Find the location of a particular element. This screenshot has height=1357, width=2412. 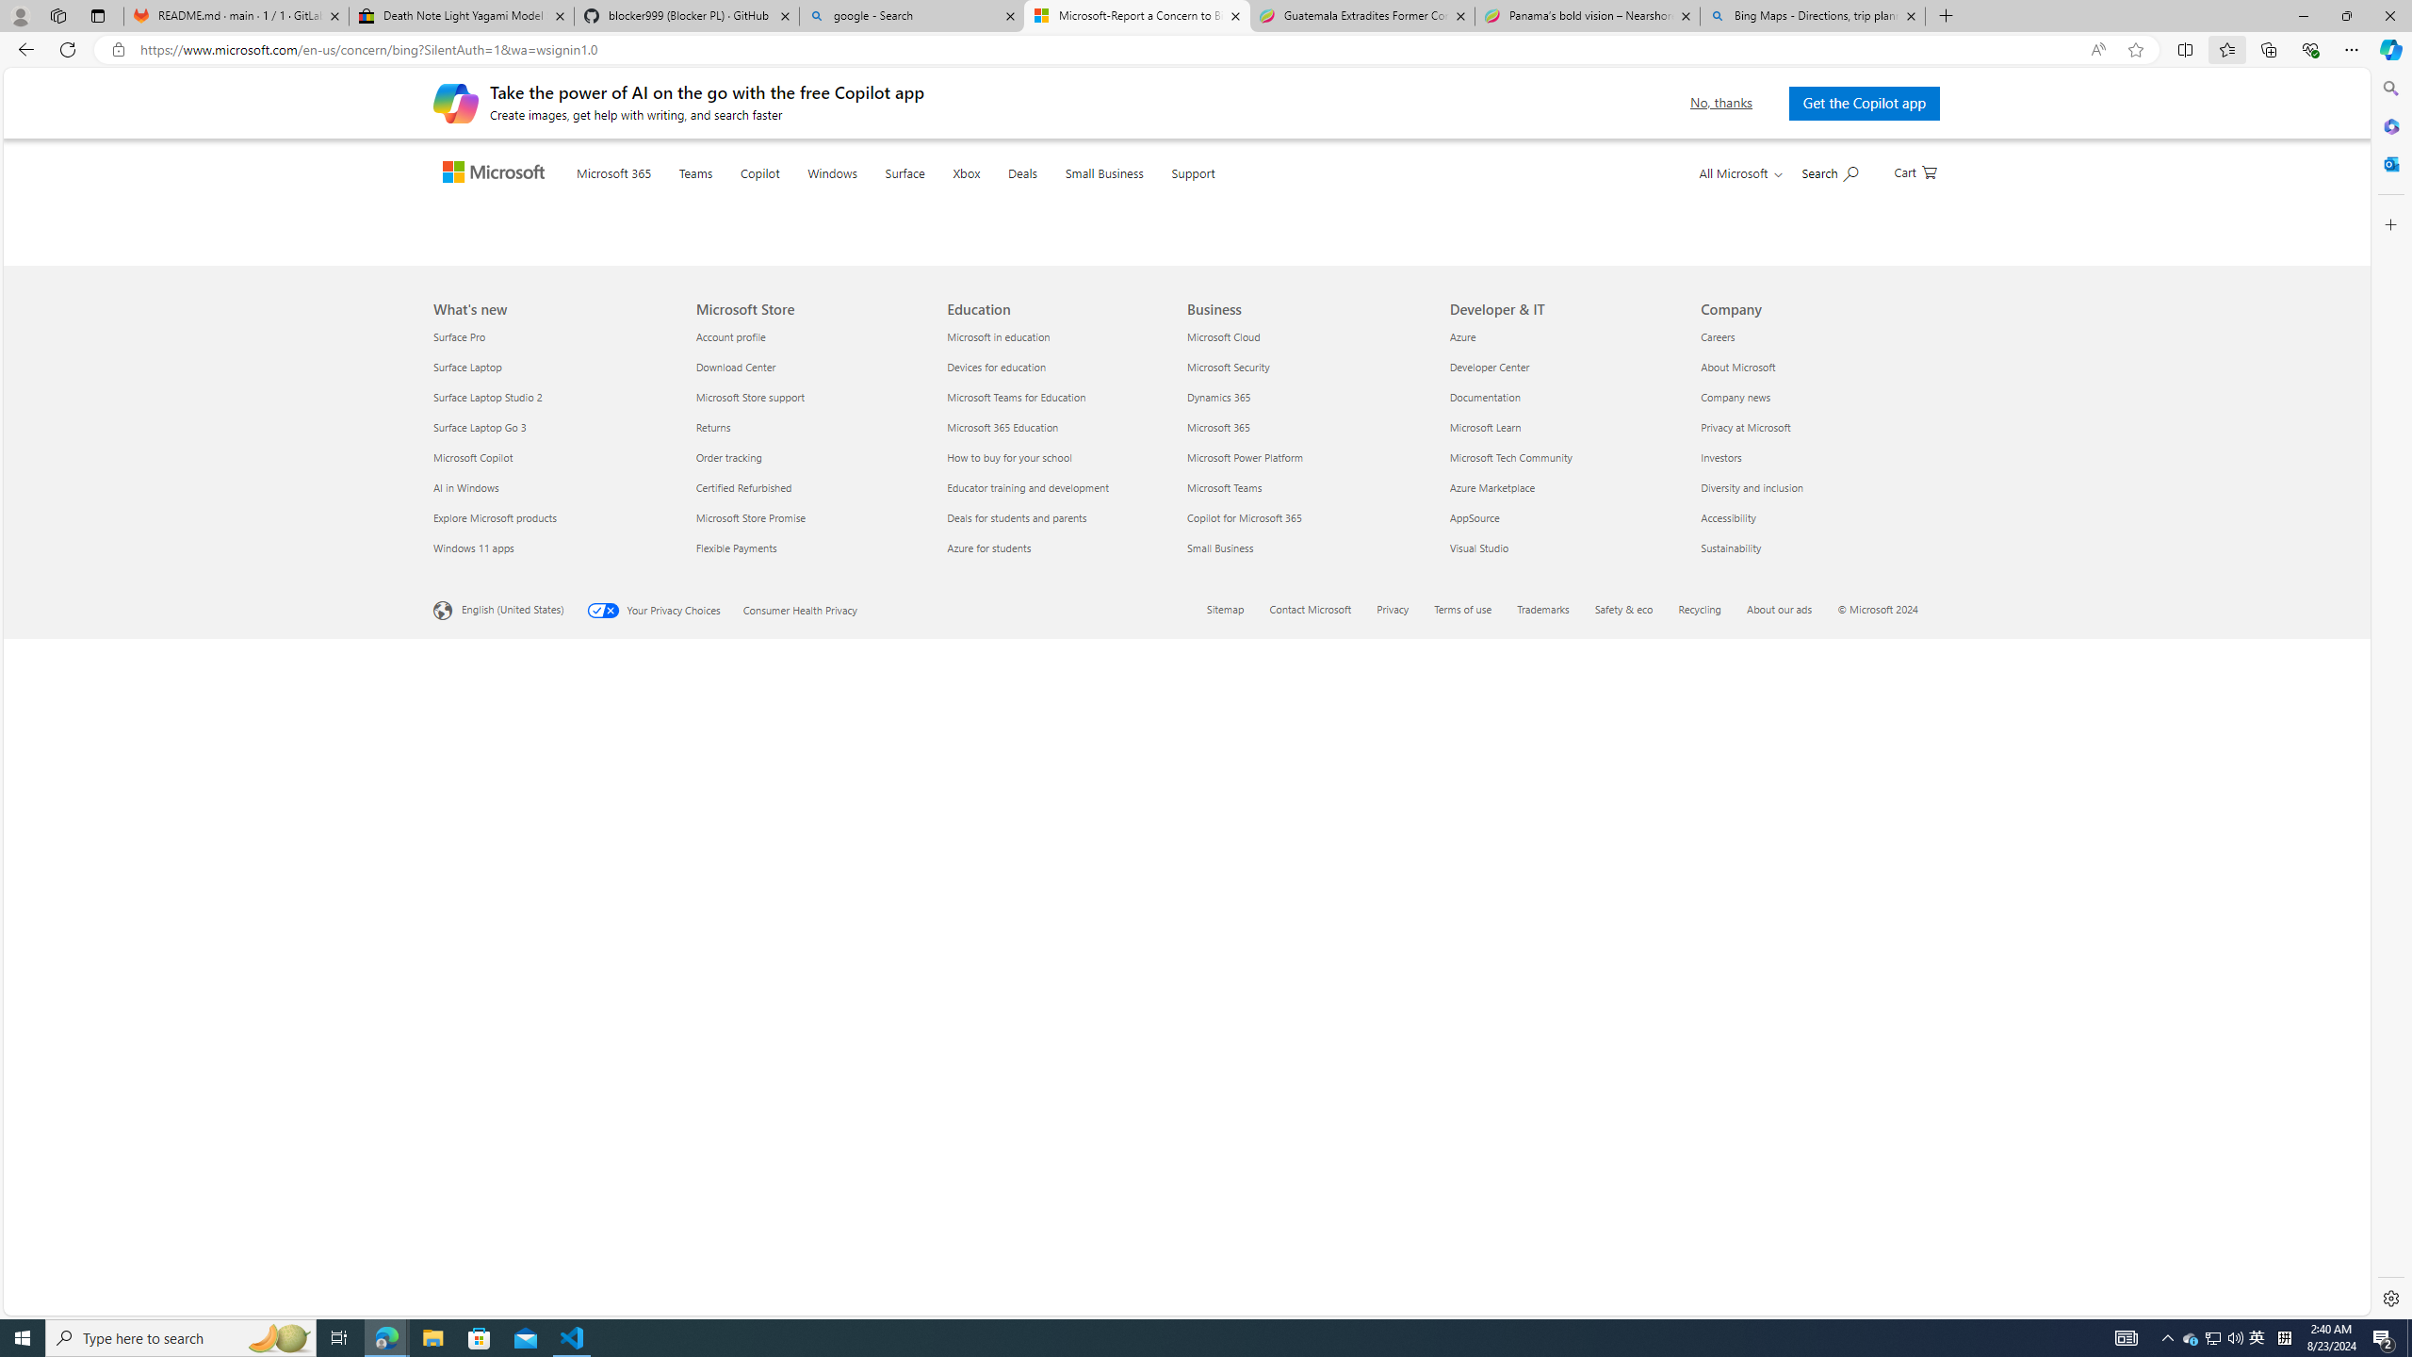

Account profile is located at coordinates (810, 1000).